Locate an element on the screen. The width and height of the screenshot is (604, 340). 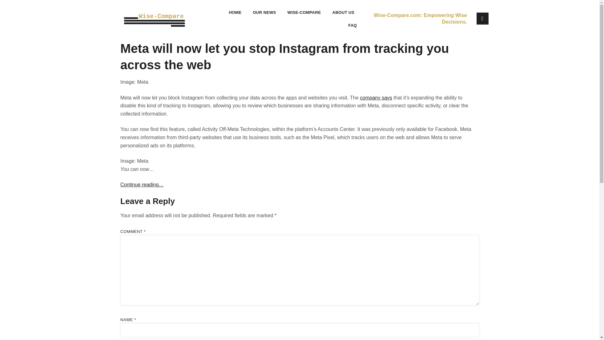
WISE-COMPARE is located at coordinates (305, 13).